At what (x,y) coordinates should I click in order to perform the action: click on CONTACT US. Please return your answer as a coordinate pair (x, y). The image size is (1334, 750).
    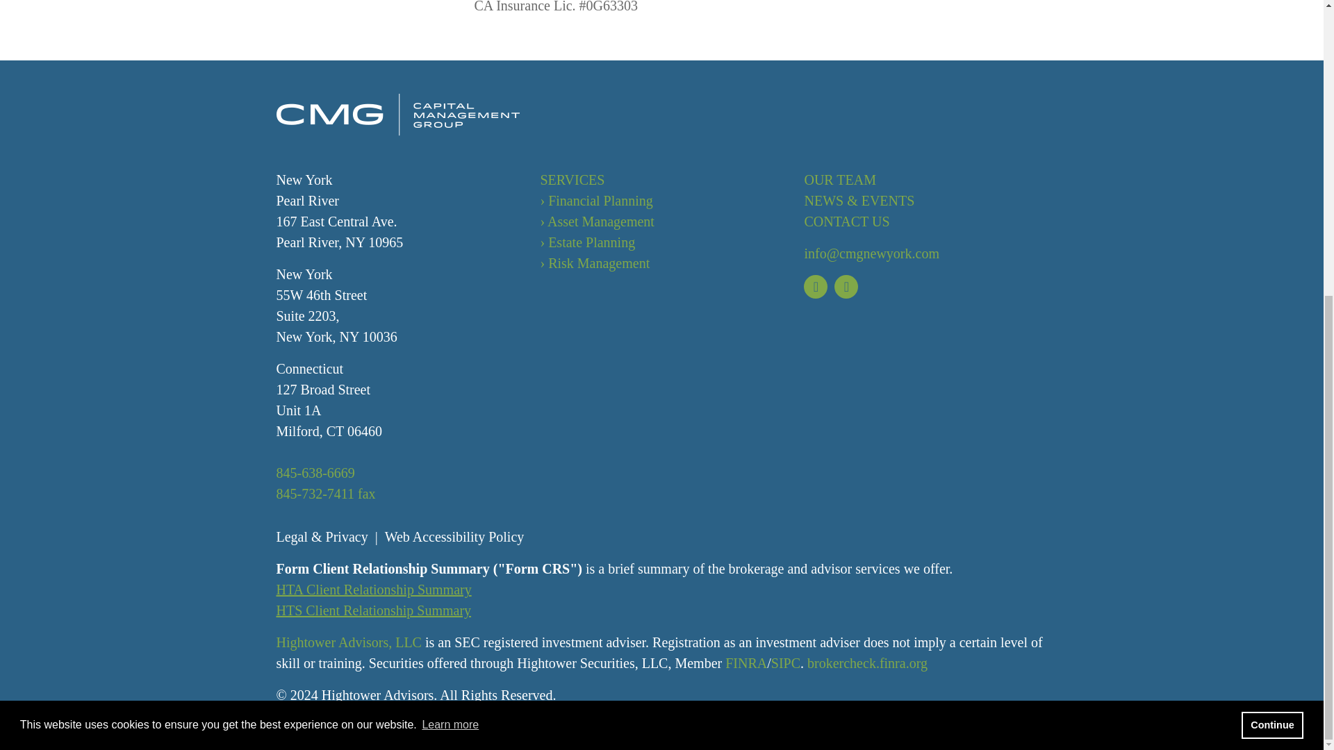
    Looking at the image, I should click on (846, 221).